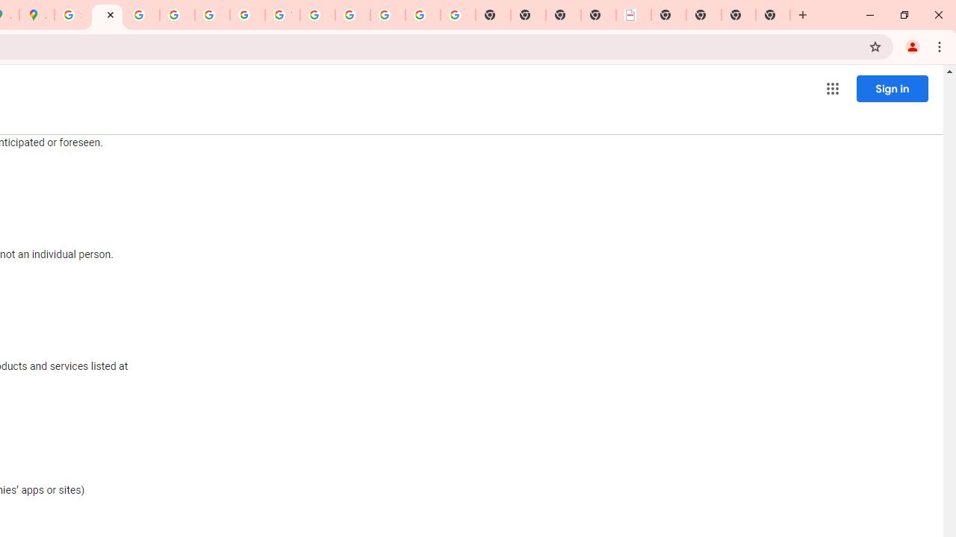 This screenshot has width=956, height=537. What do you see at coordinates (317, 15) in the screenshot?
I see `Browse Chrome as a guest - Computer - Google Chrome Help` at bounding box center [317, 15].